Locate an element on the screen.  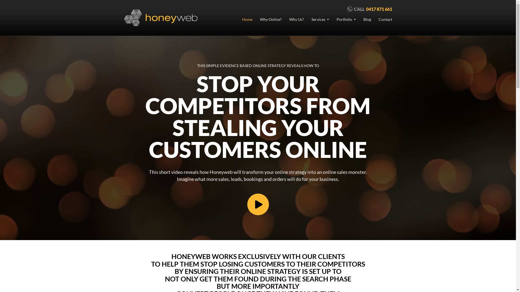
Contact is located at coordinates (385, 19).